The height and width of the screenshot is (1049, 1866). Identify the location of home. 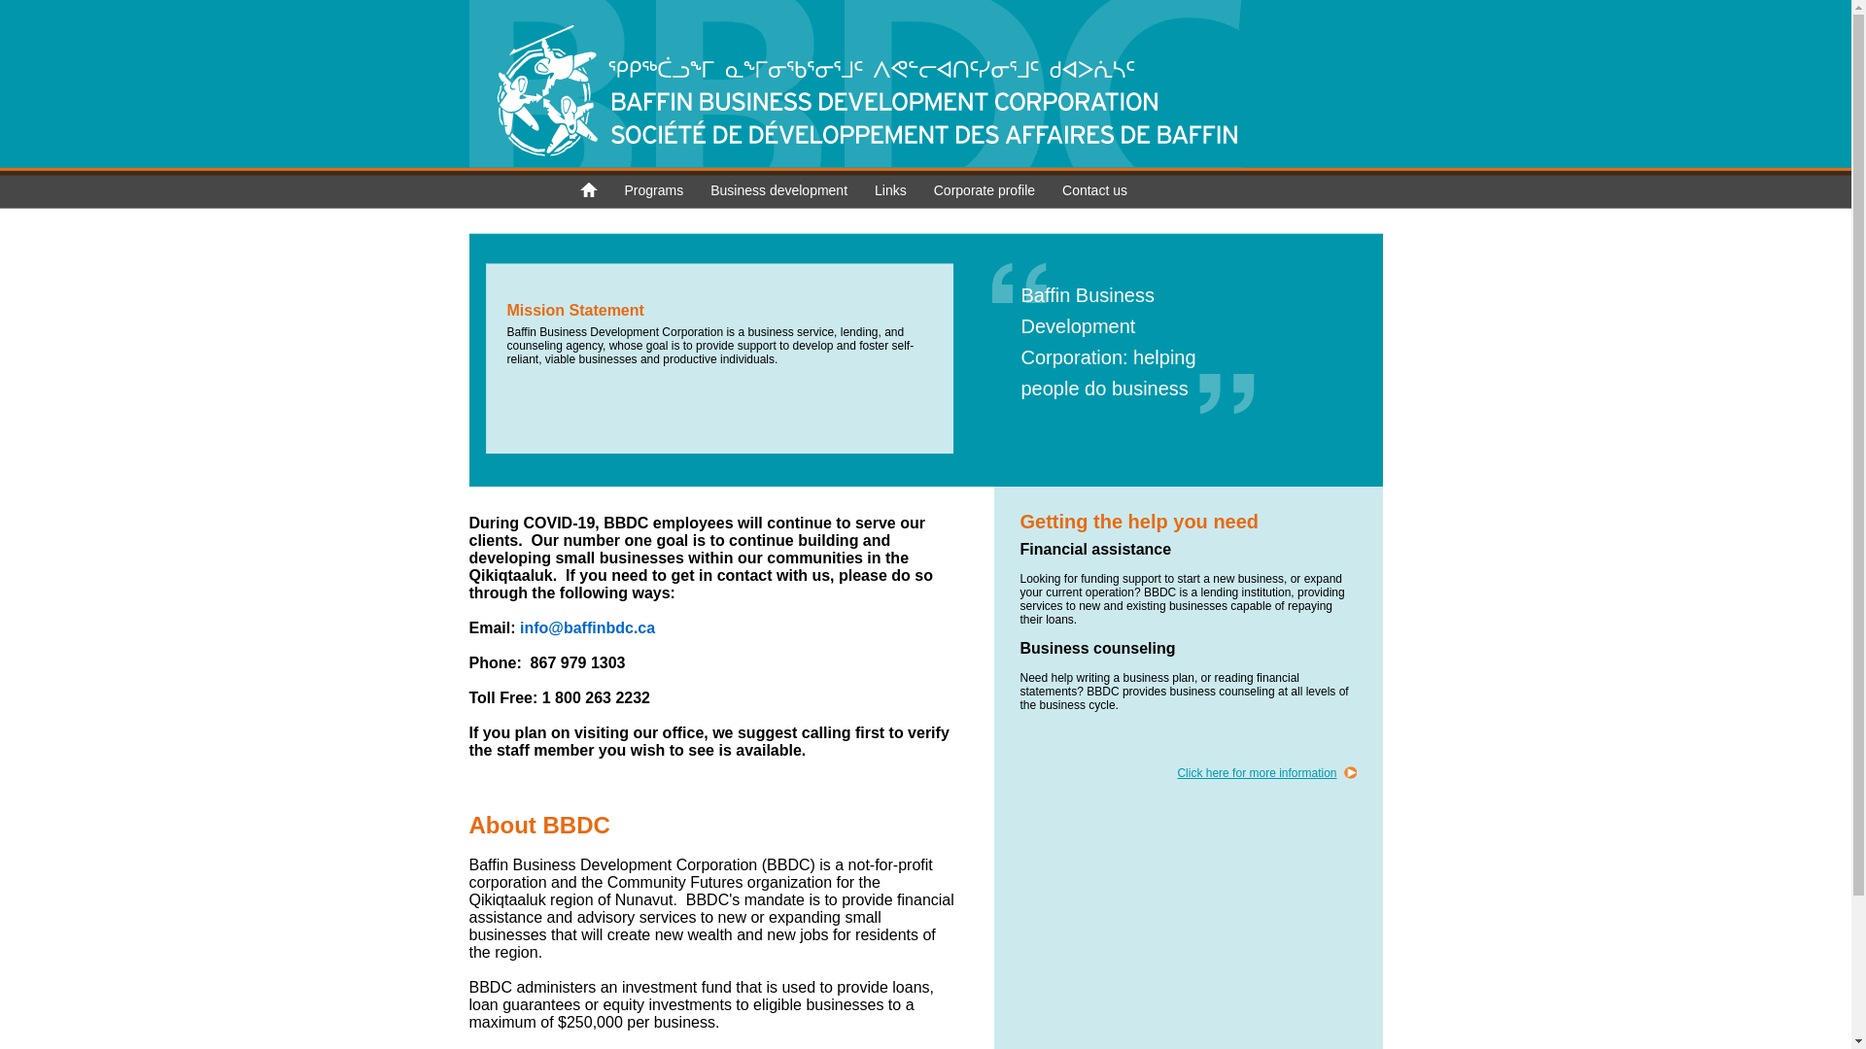
(588, 198).